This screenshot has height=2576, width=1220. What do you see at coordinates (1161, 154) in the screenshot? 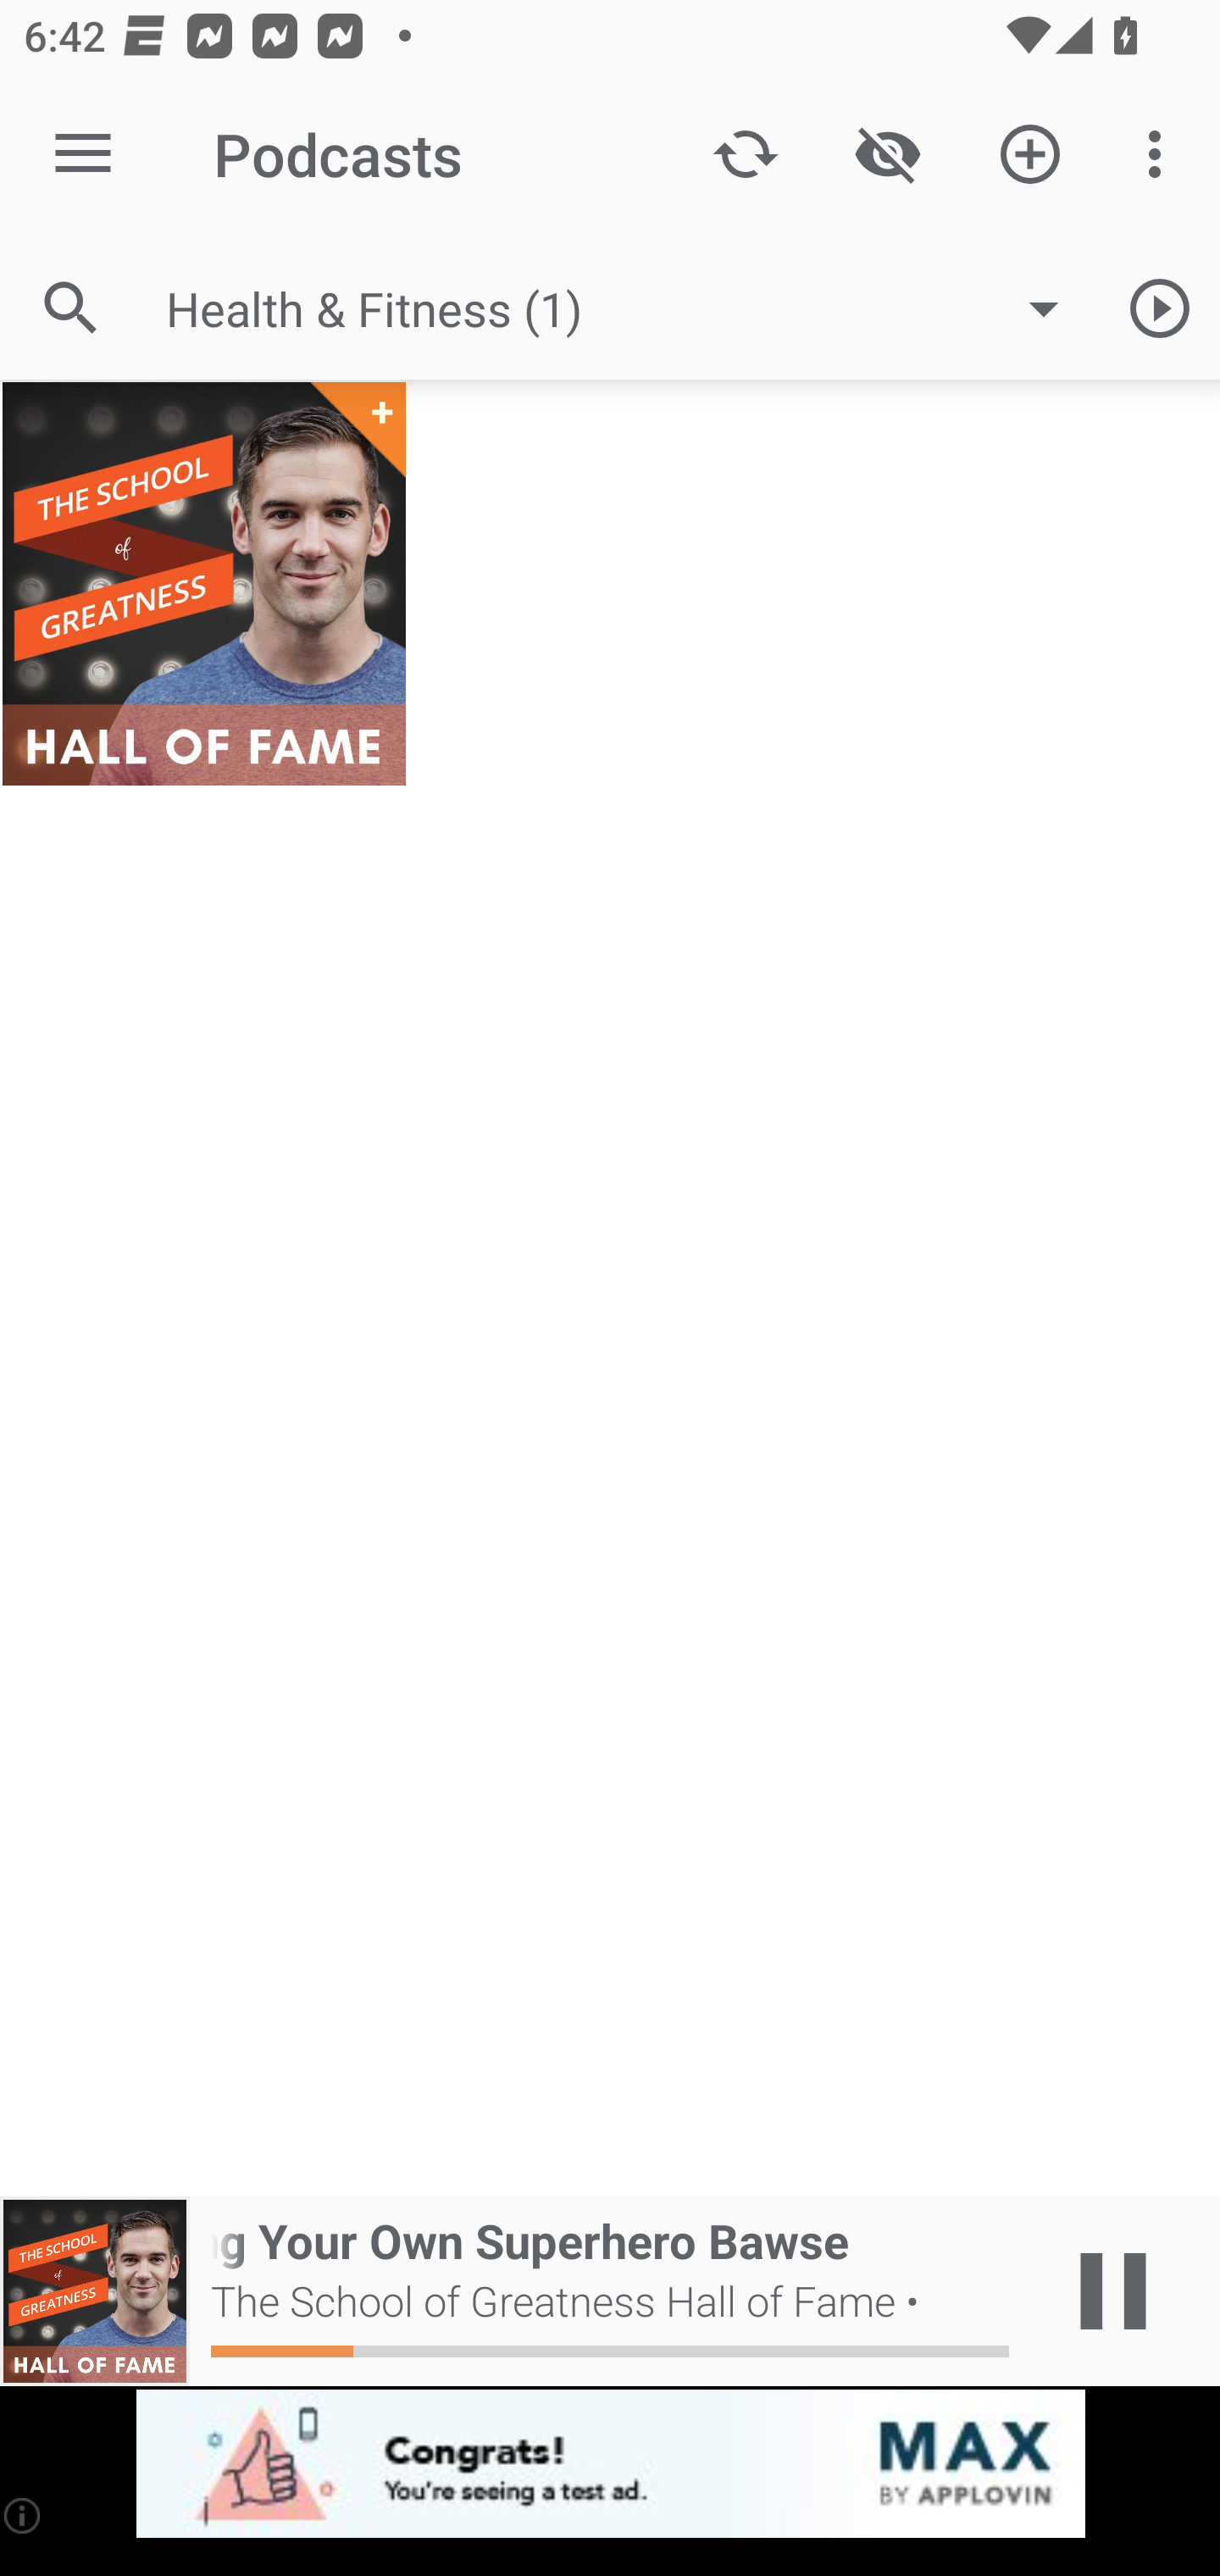
I see `More options` at bounding box center [1161, 154].